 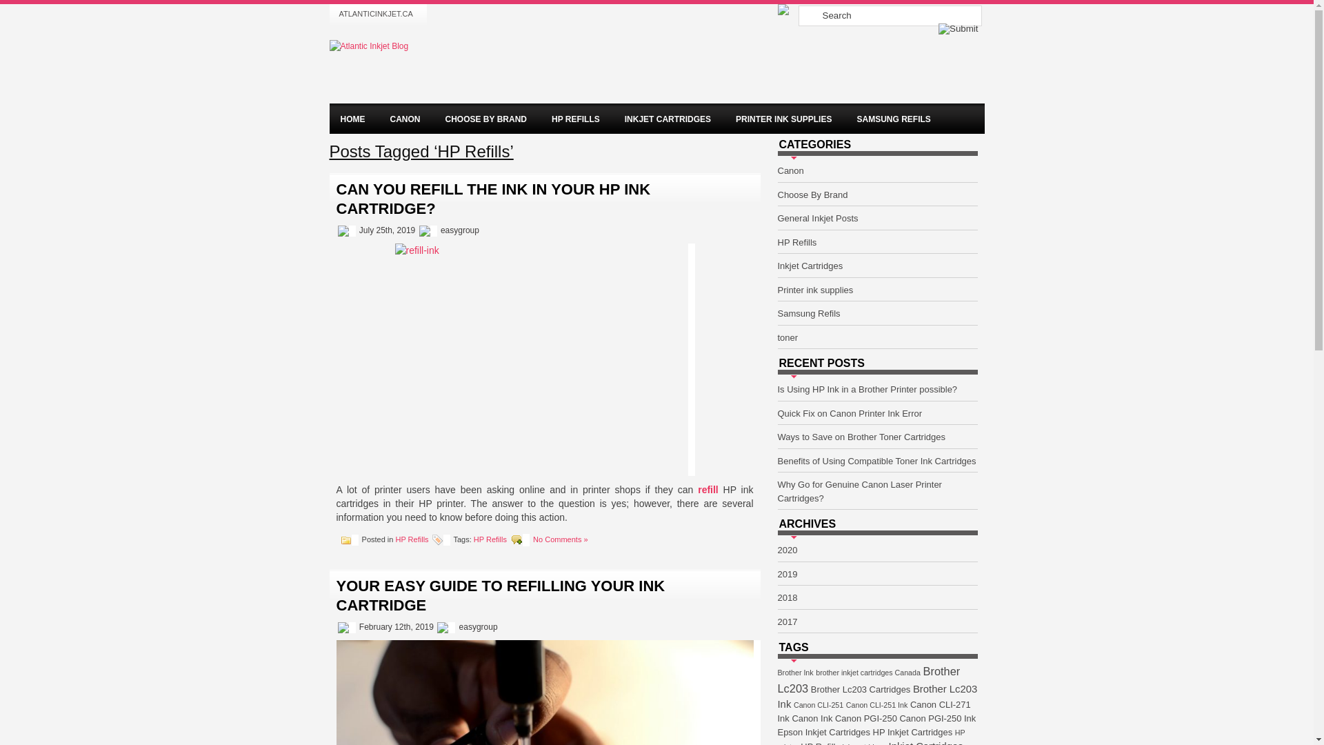 What do you see at coordinates (412, 539) in the screenshot?
I see `HP Refills` at bounding box center [412, 539].